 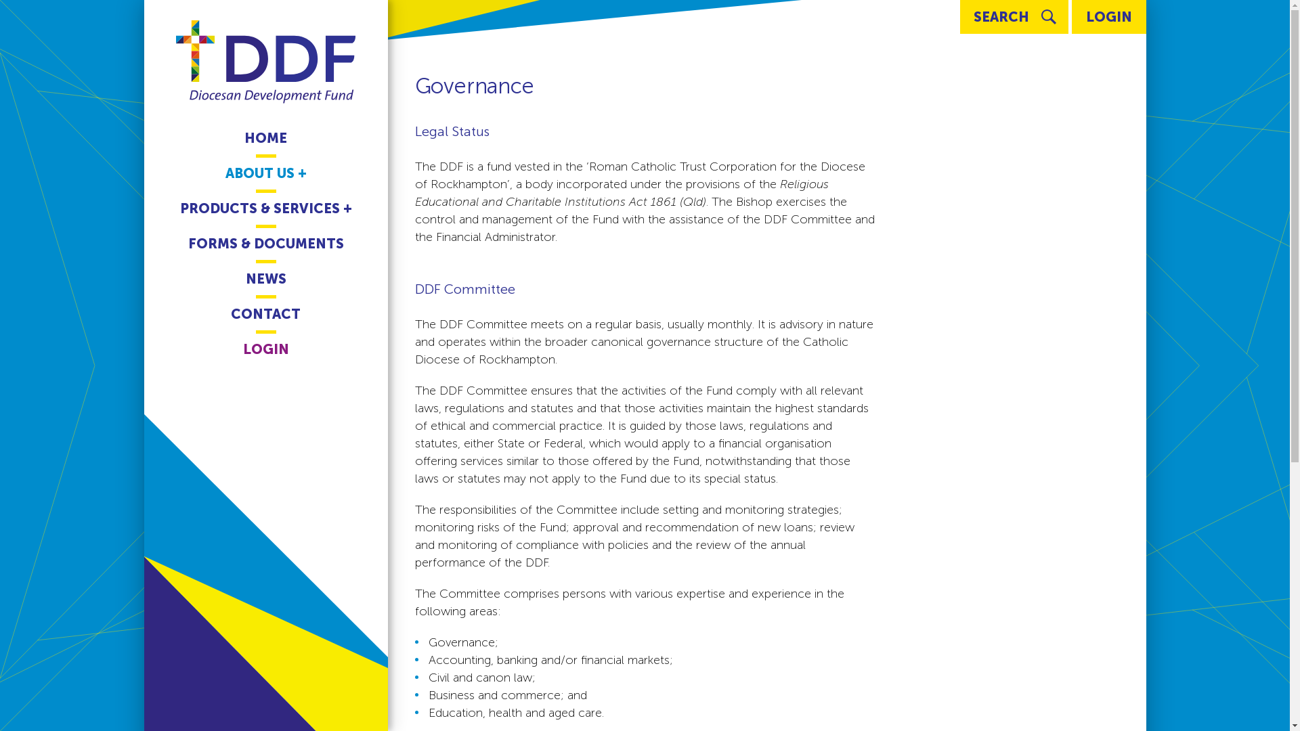 I want to click on LOGIN, so click(x=1108, y=17).